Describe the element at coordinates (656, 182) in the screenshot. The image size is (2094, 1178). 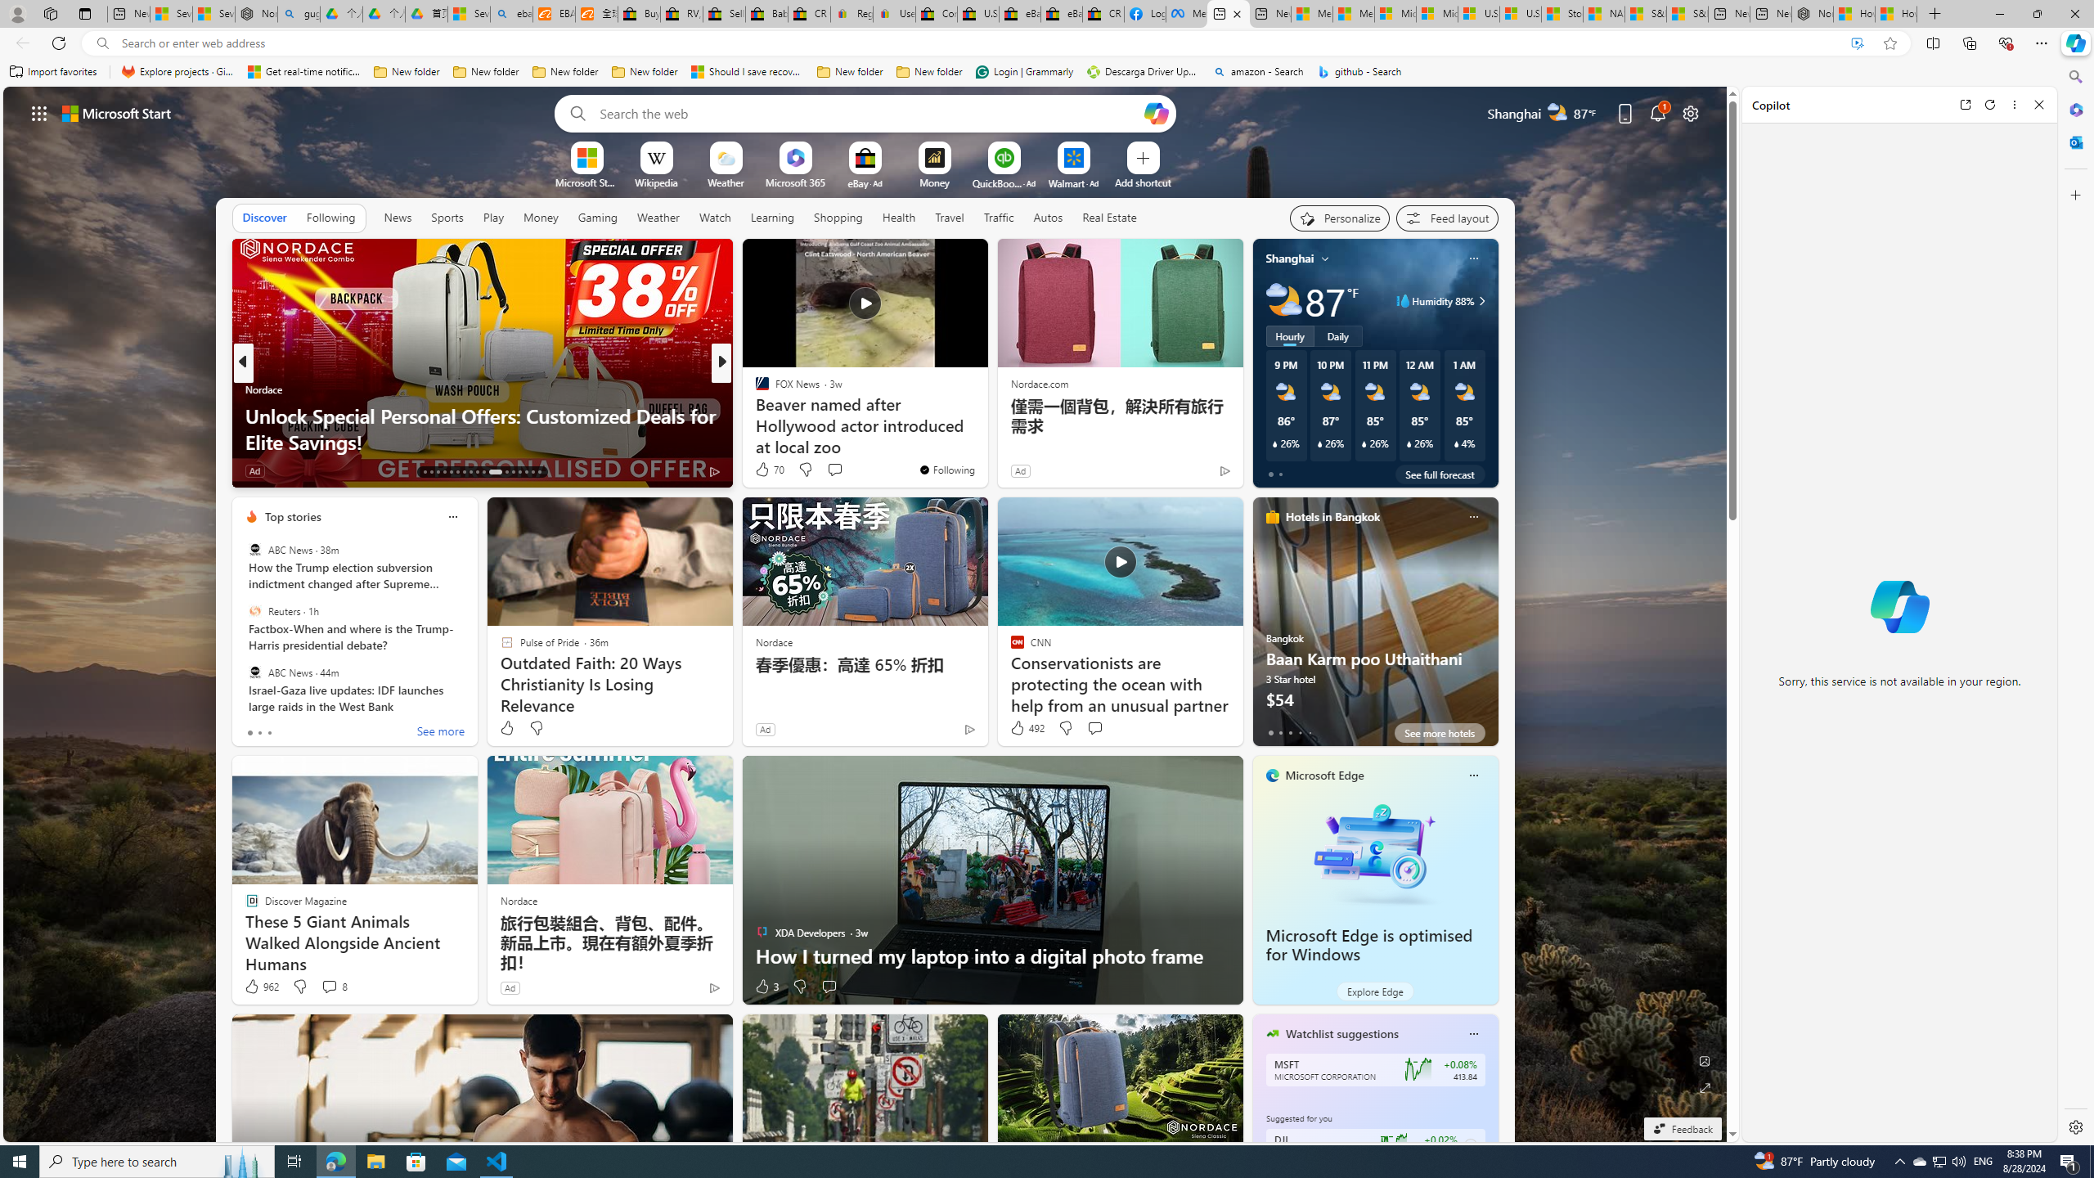
I see `Wikipedia` at that location.